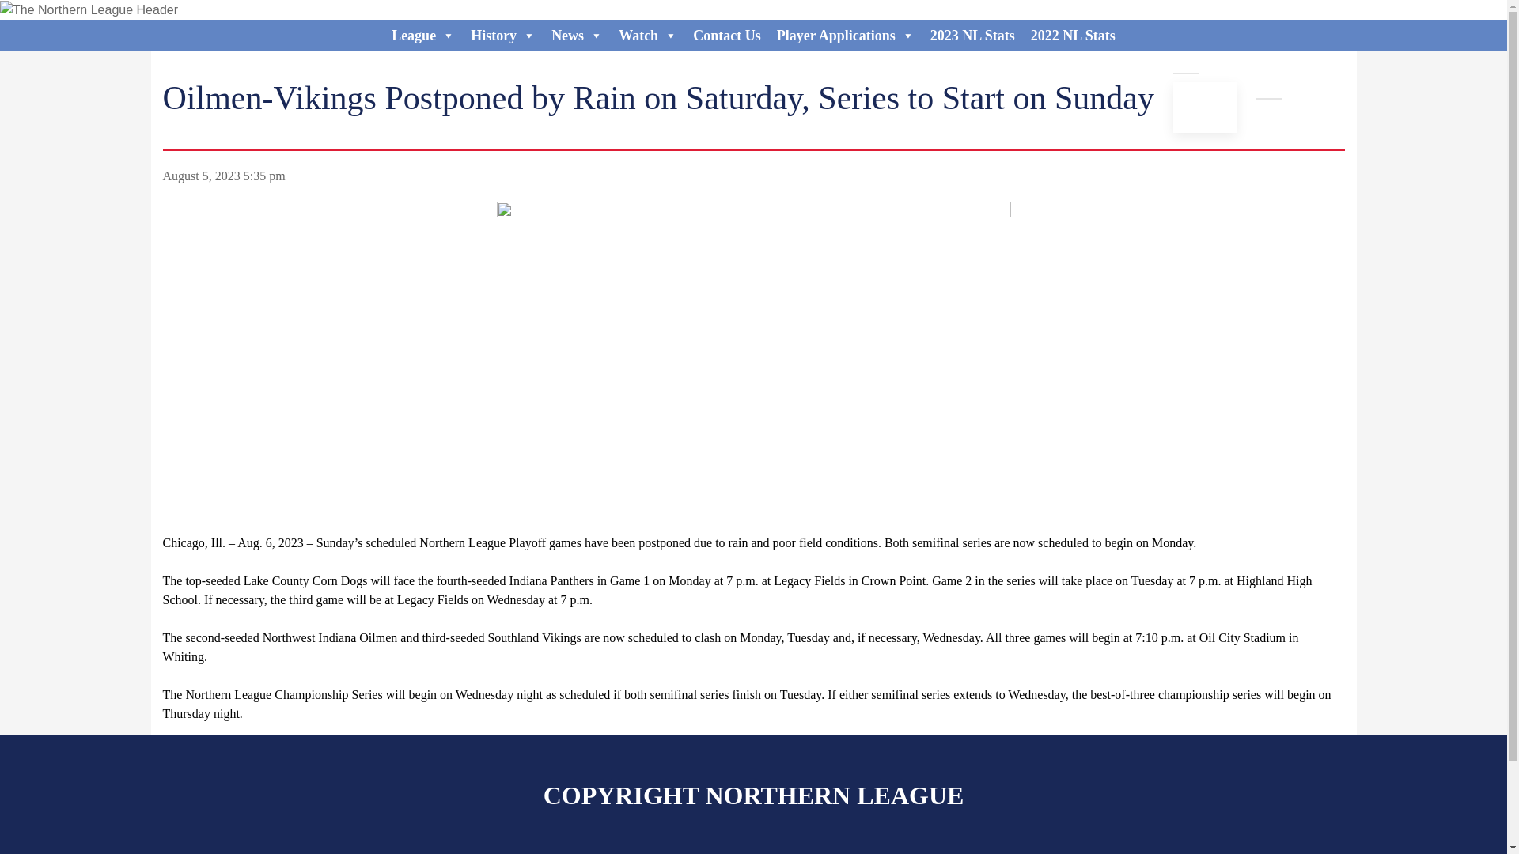 The height and width of the screenshot is (854, 1519). I want to click on History, so click(503, 35).